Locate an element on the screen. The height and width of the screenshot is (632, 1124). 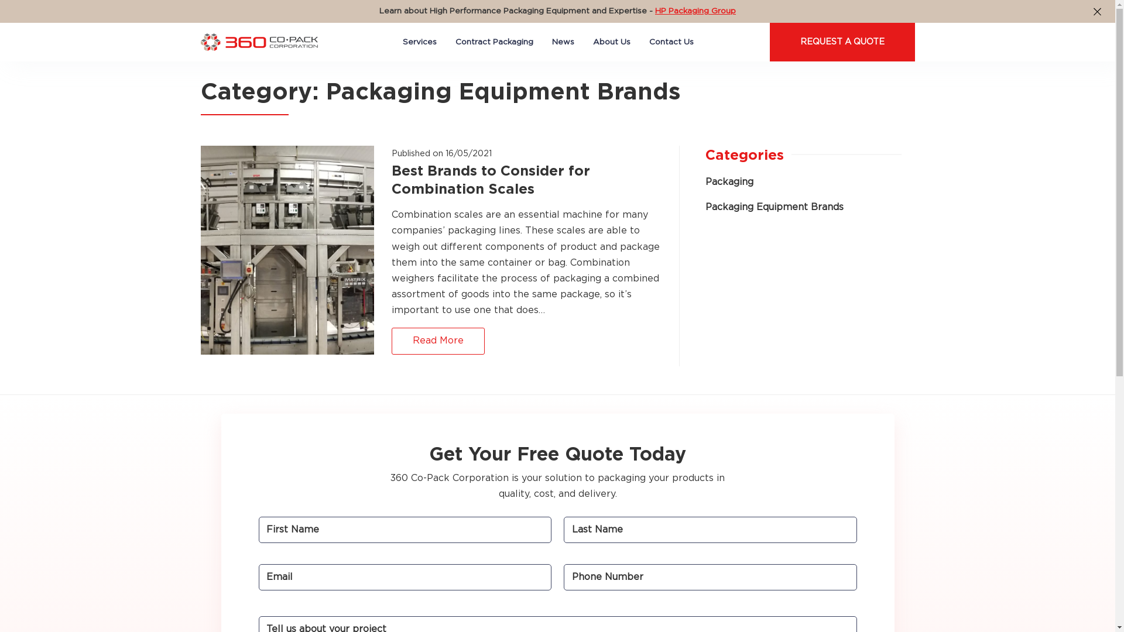
About Us is located at coordinates (612, 42).